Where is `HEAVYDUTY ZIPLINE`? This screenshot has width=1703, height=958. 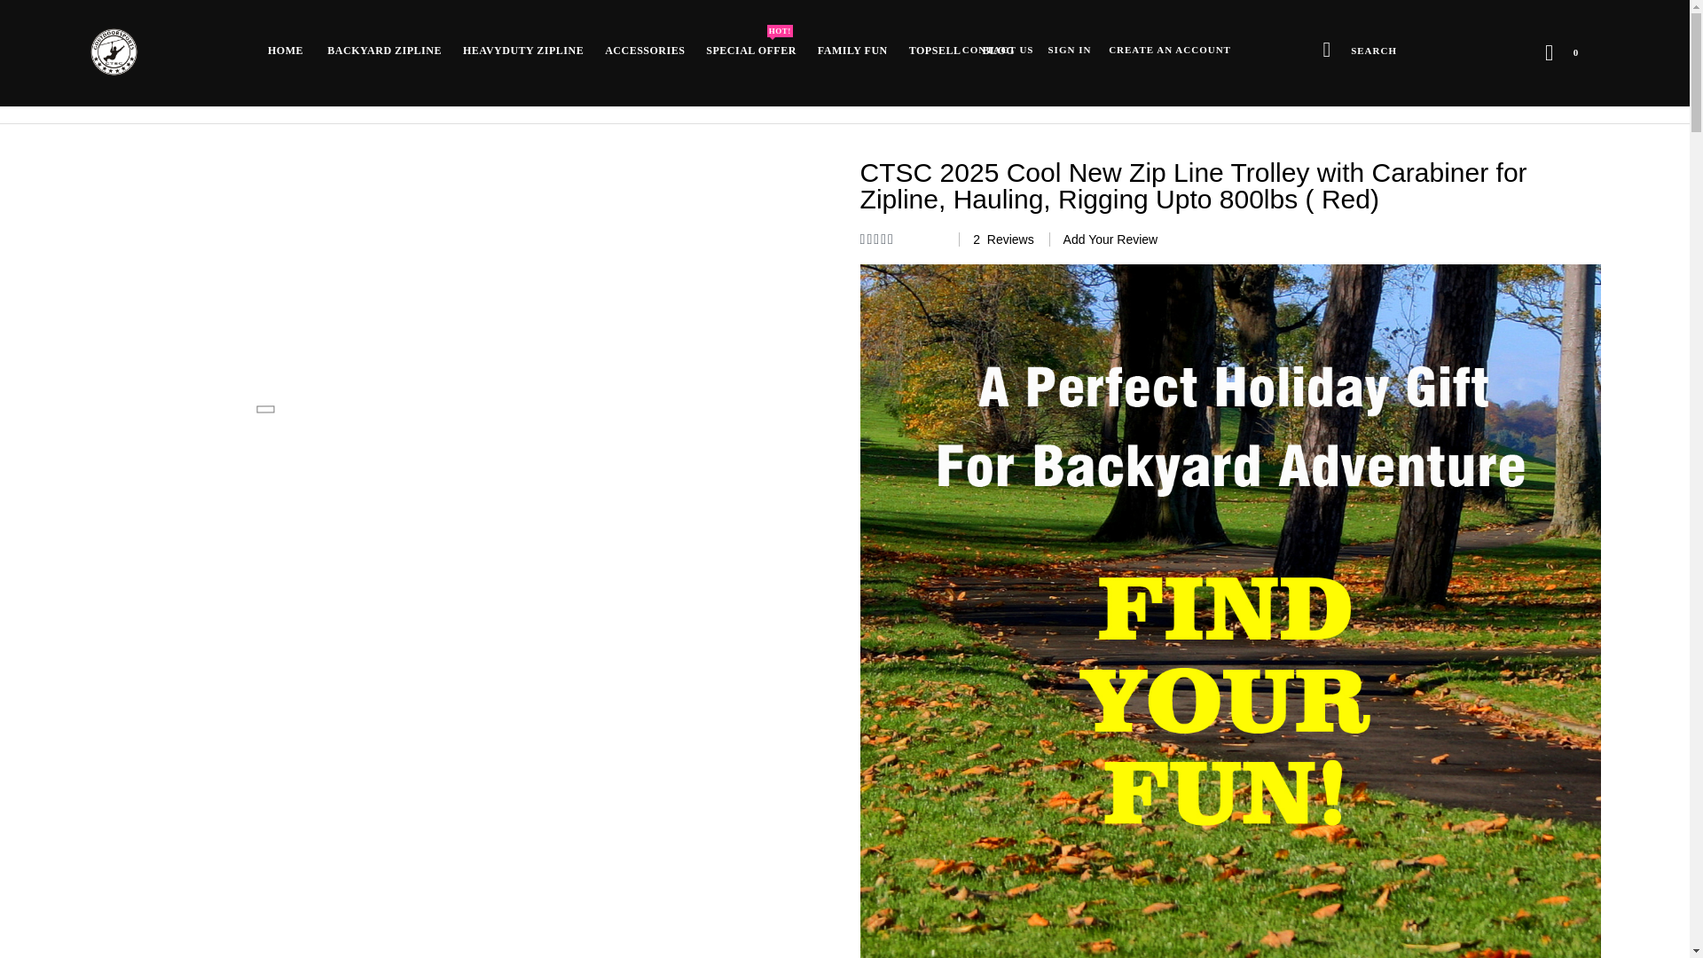 HEAVYDUTY ZIPLINE is located at coordinates (1354, 48).